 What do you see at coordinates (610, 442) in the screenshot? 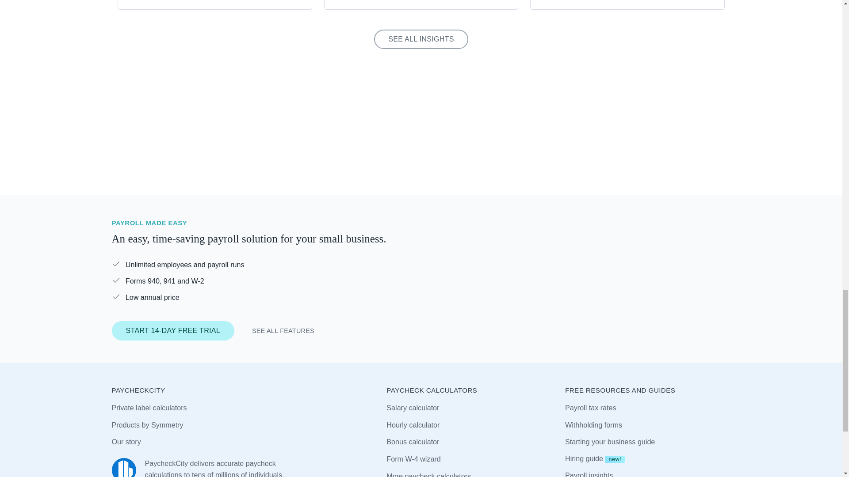
I see `Starting your business guide` at bounding box center [610, 442].